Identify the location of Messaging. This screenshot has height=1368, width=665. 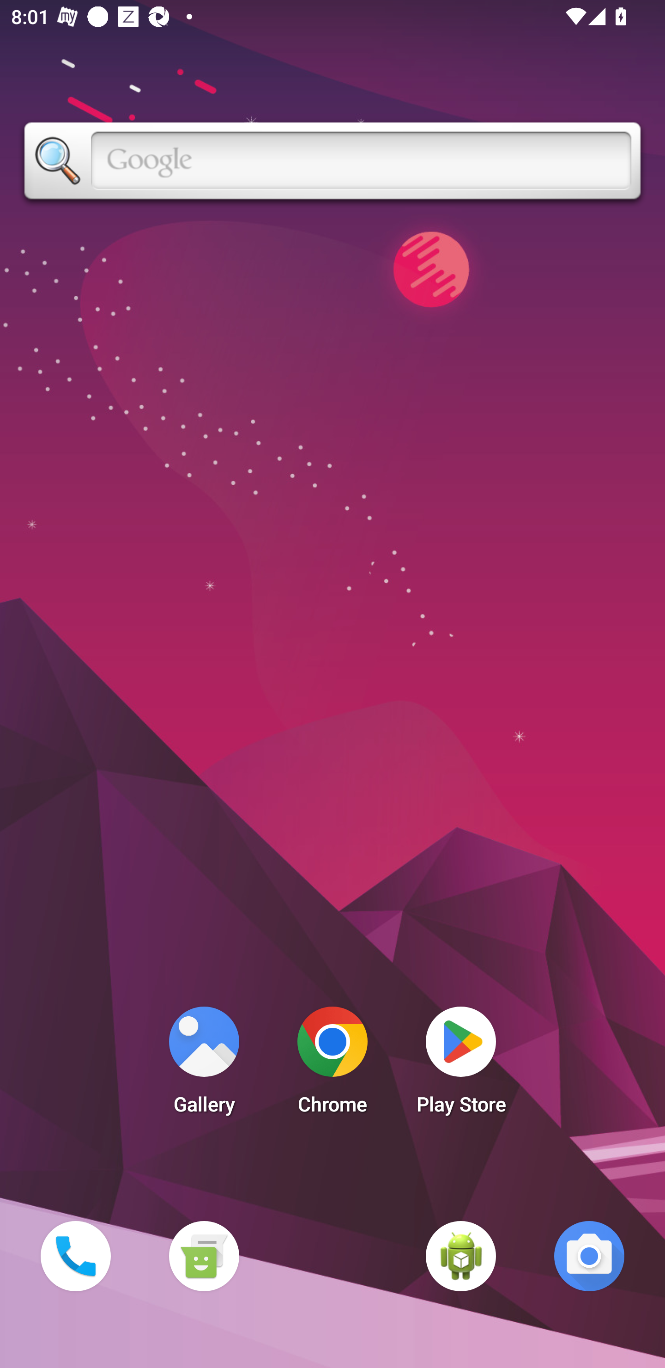
(204, 1256).